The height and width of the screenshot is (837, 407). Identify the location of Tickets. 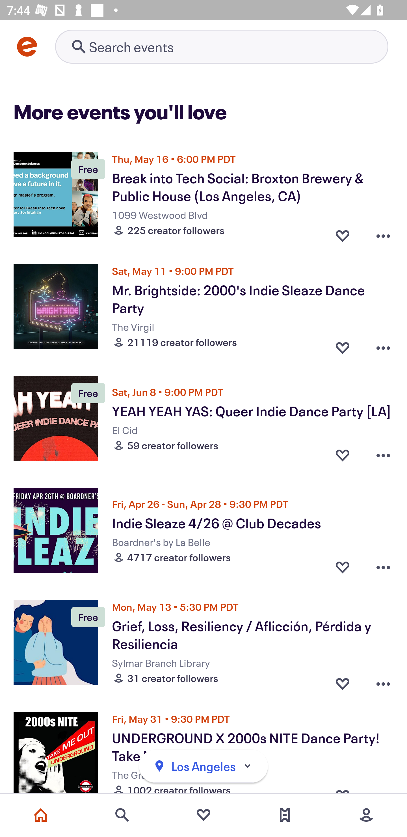
(285, 815).